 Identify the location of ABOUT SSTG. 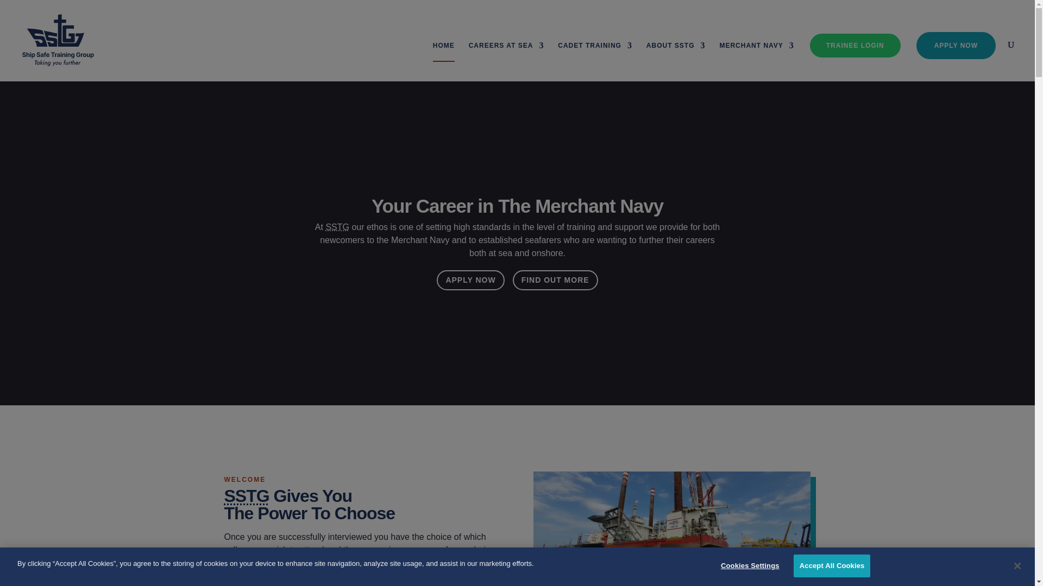
(676, 61).